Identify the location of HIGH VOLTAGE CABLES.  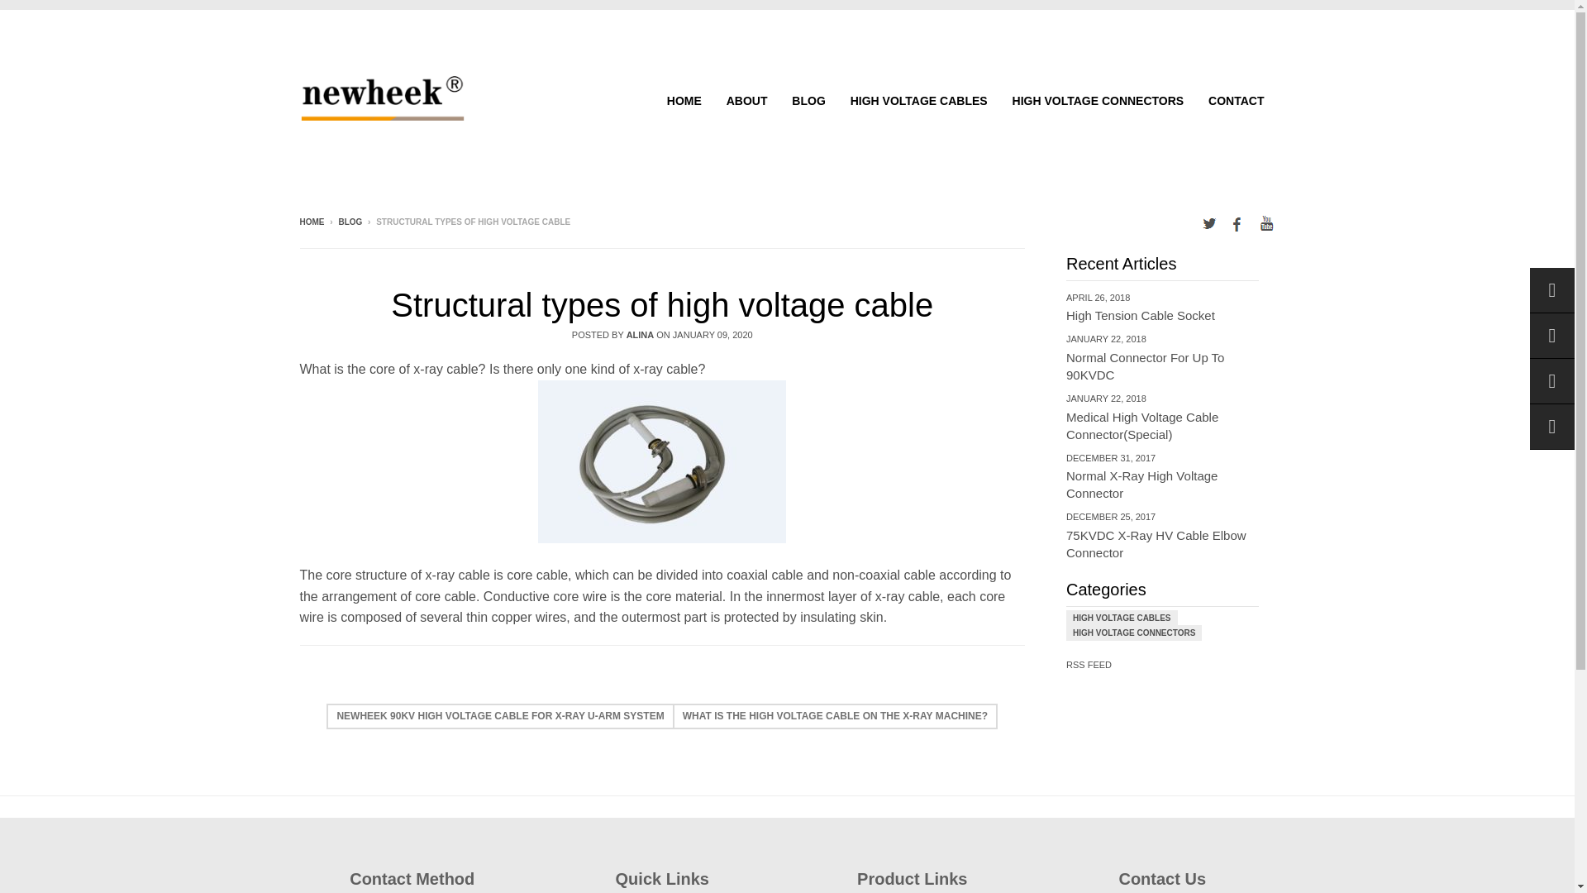
(1121, 618).